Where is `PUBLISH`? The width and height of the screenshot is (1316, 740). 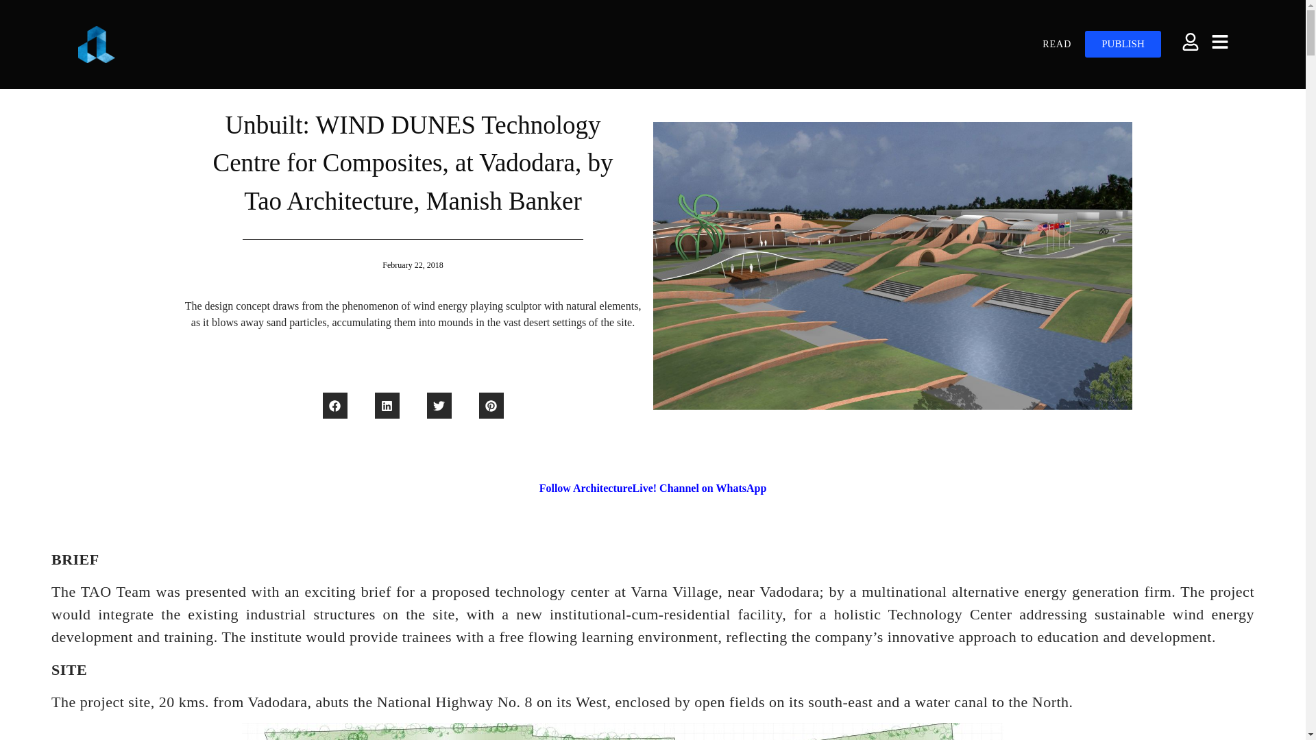
PUBLISH is located at coordinates (1123, 44).